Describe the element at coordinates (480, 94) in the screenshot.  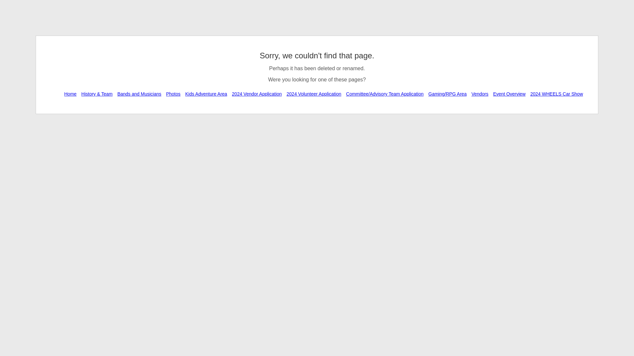
I see `Vendors` at that location.